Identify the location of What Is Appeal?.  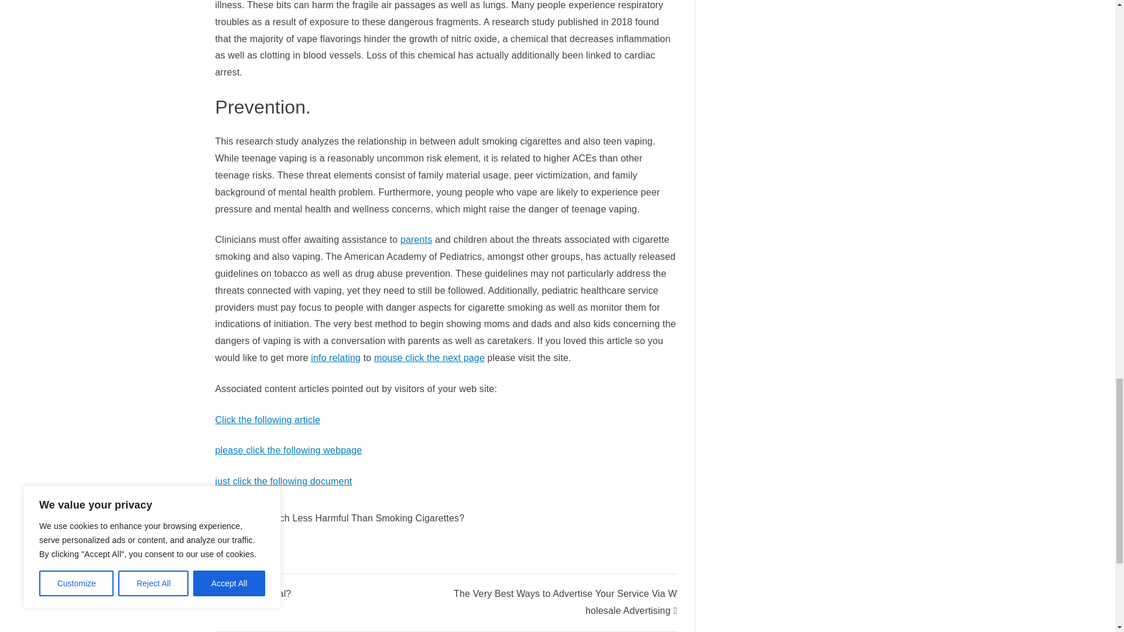
(253, 593).